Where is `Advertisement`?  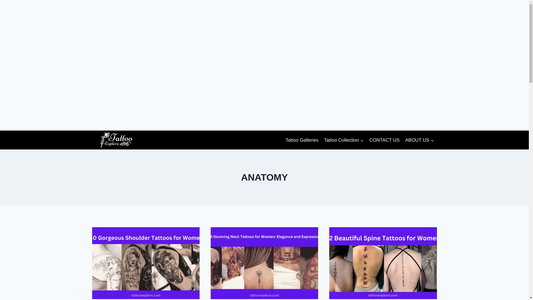
Advertisement is located at coordinates (104, 100).